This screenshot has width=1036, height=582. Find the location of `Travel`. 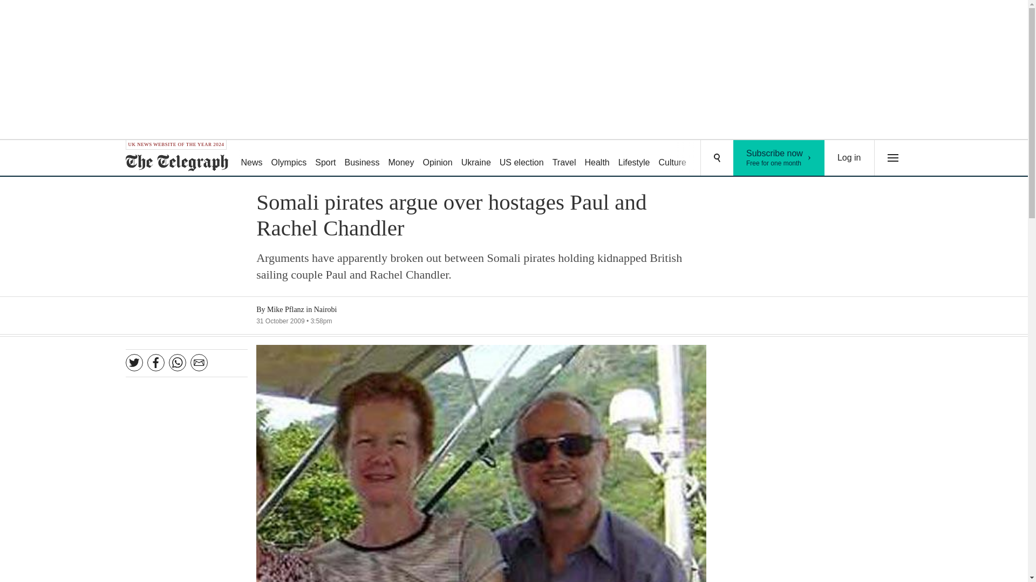

Travel is located at coordinates (564, 158).